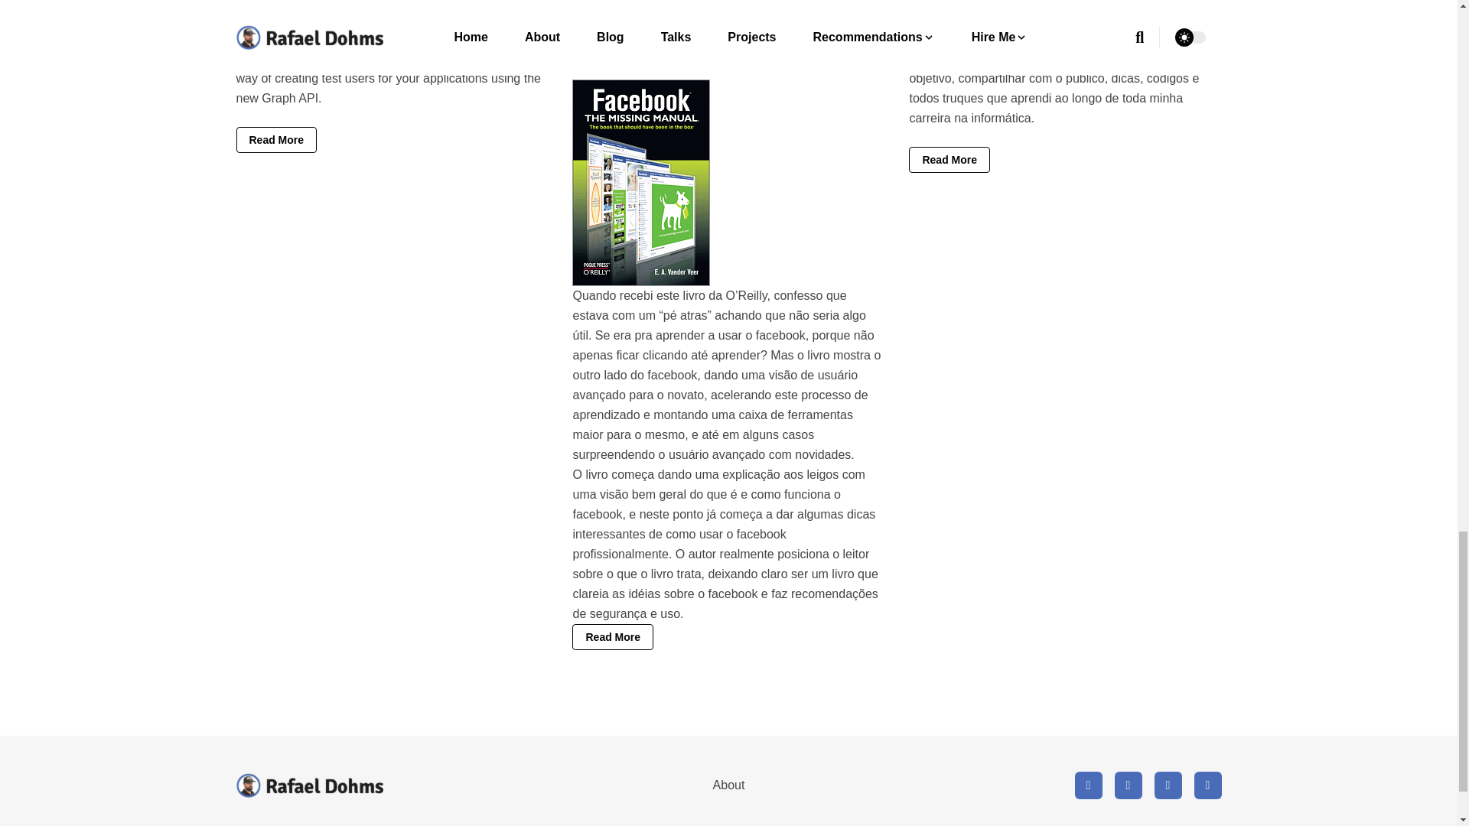 The image size is (1469, 826). Describe the element at coordinates (297, 26) in the screenshot. I see `Tools` at that location.